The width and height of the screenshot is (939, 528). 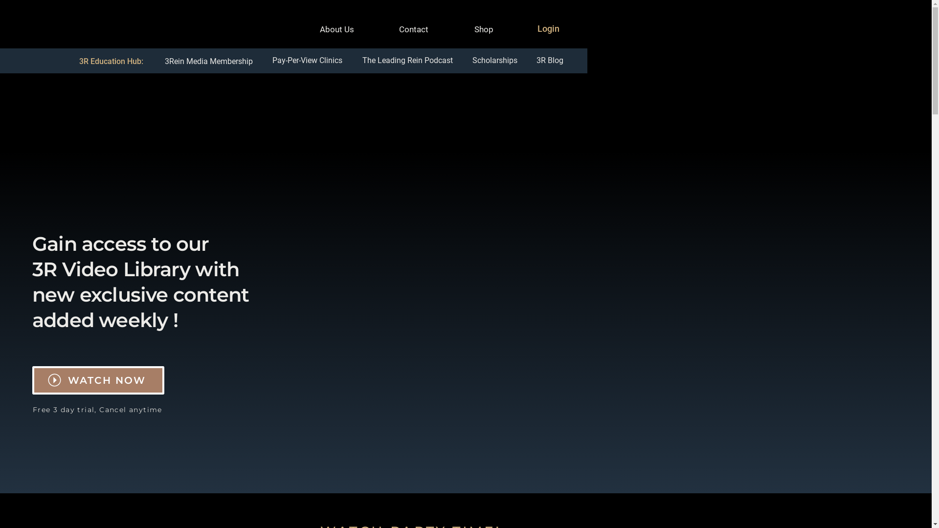 What do you see at coordinates (484, 28) in the screenshot?
I see `Shop` at bounding box center [484, 28].